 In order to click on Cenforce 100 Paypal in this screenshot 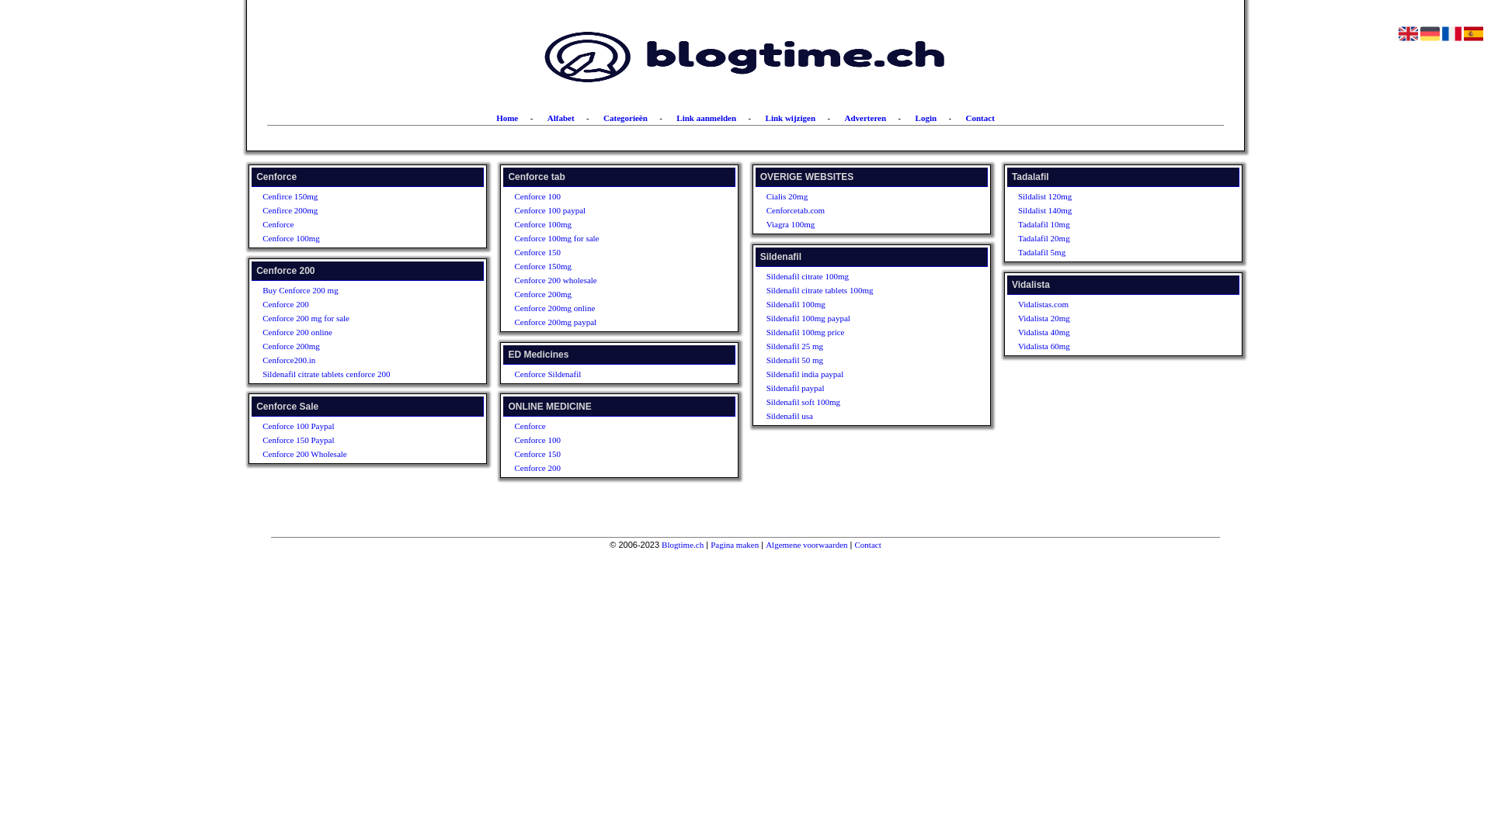, I will do `click(353, 426)`.